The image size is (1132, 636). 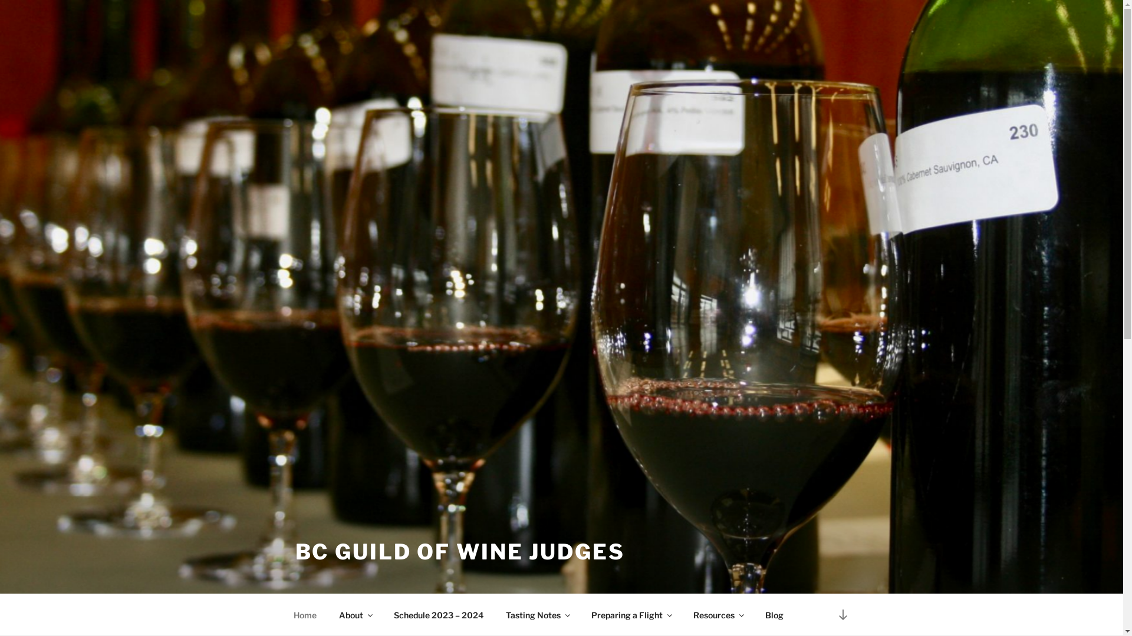 I want to click on About, so click(x=356, y=615).